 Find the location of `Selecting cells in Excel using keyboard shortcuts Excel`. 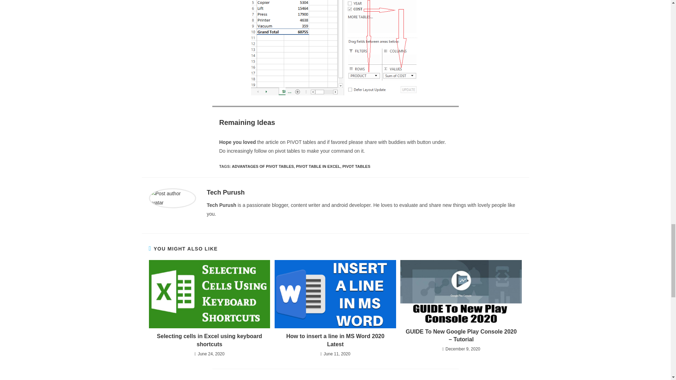

Selecting cells in Excel using keyboard shortcuts Excel is located at coordinates (209, 294).